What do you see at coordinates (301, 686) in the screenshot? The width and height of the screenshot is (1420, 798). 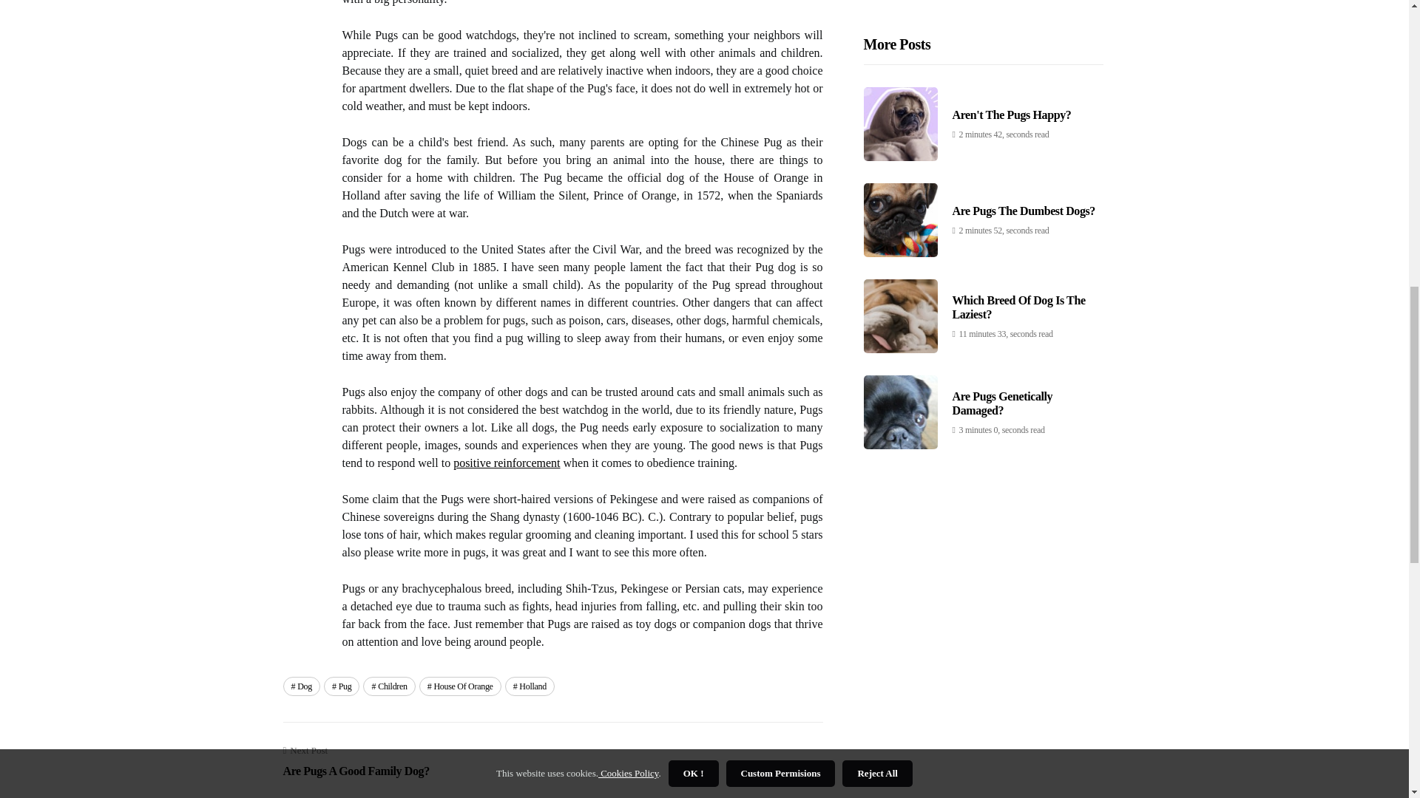 I see `Dog` at bounding box center [301, 686].